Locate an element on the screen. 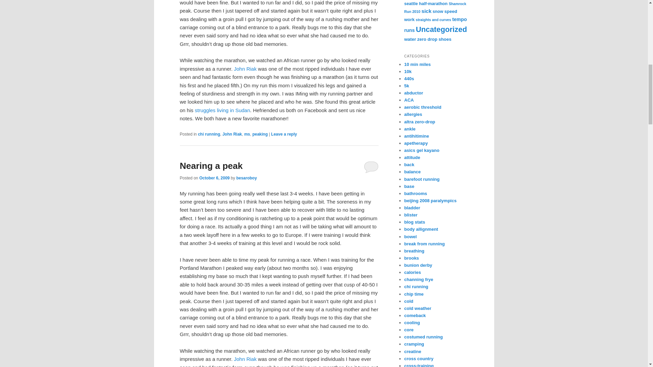 The image size is (653, 367). chi running is located at coordinates (209, 134).